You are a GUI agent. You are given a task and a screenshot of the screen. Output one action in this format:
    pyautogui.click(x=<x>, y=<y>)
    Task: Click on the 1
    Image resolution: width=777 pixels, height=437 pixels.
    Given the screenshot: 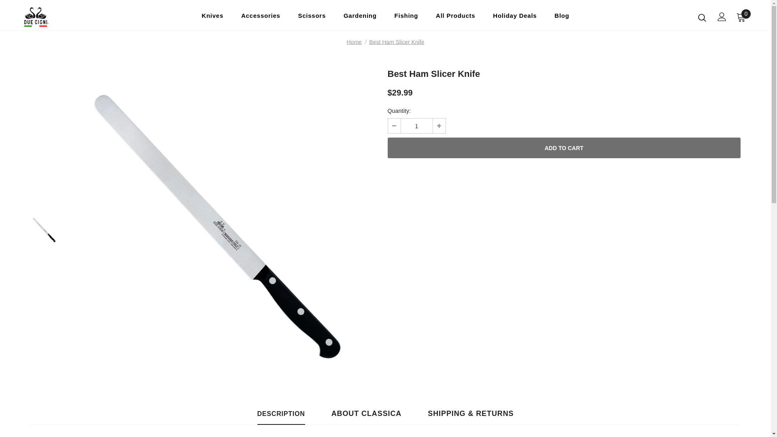 What is the action you would take?
    pyautogui.click(x=416, y=125)
    